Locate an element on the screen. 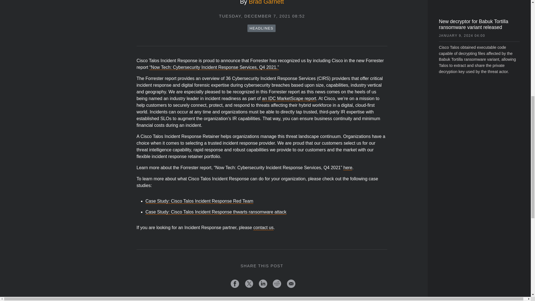  Share this on LinkedIn is located at coordinates (263, 284).